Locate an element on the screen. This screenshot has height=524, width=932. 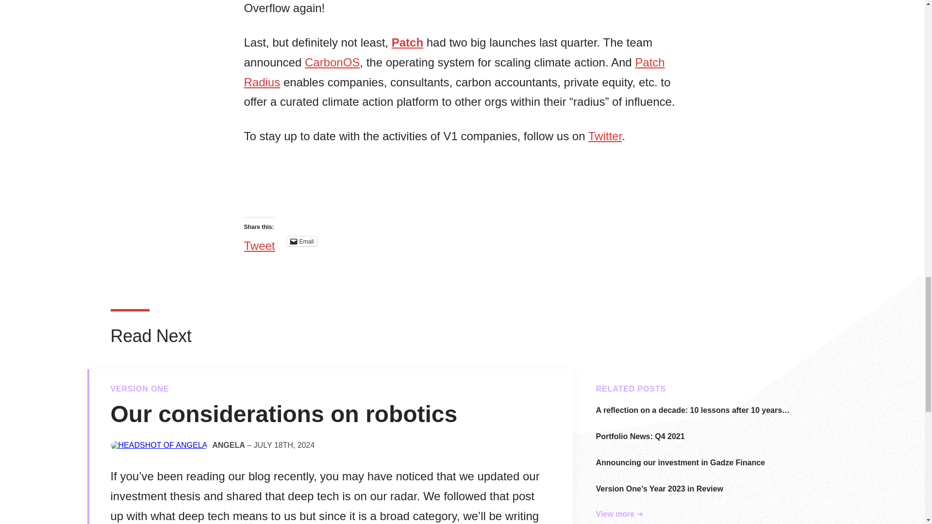
Tweet is located at coordinates (259, 241).